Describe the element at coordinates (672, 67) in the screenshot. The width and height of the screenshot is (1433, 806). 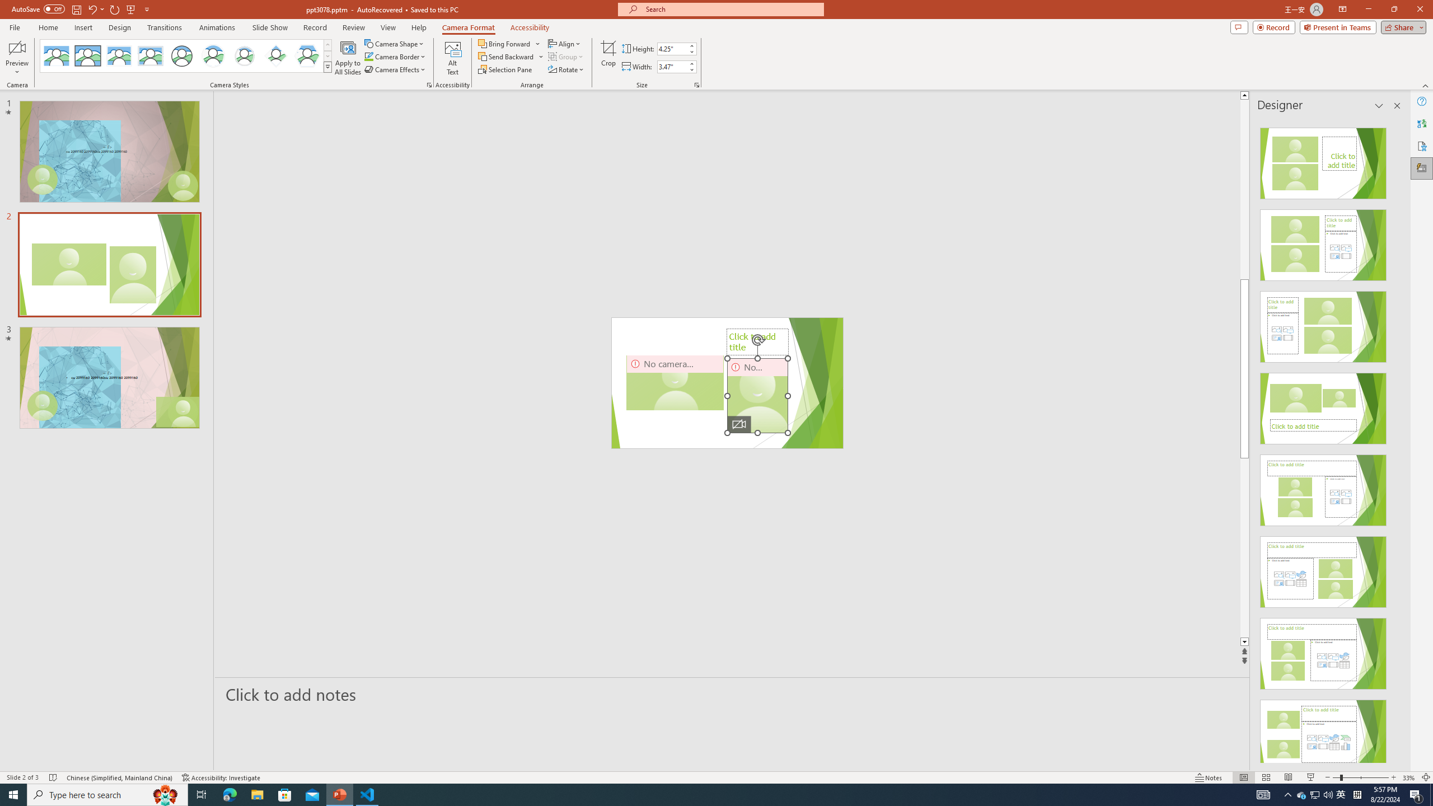
I see `Cameo Width` at that location.